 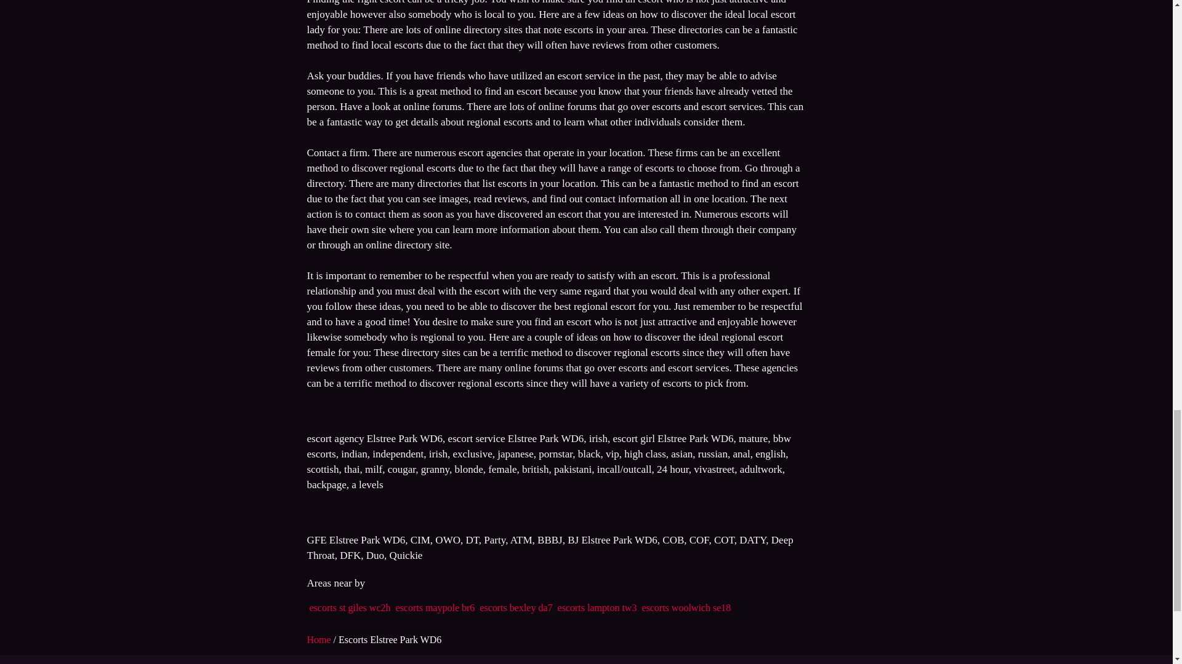 What do you see at coordinates (686, 607) in the screenshot?
I see `escorts woolwich se18` at bounding box center [686, 607].